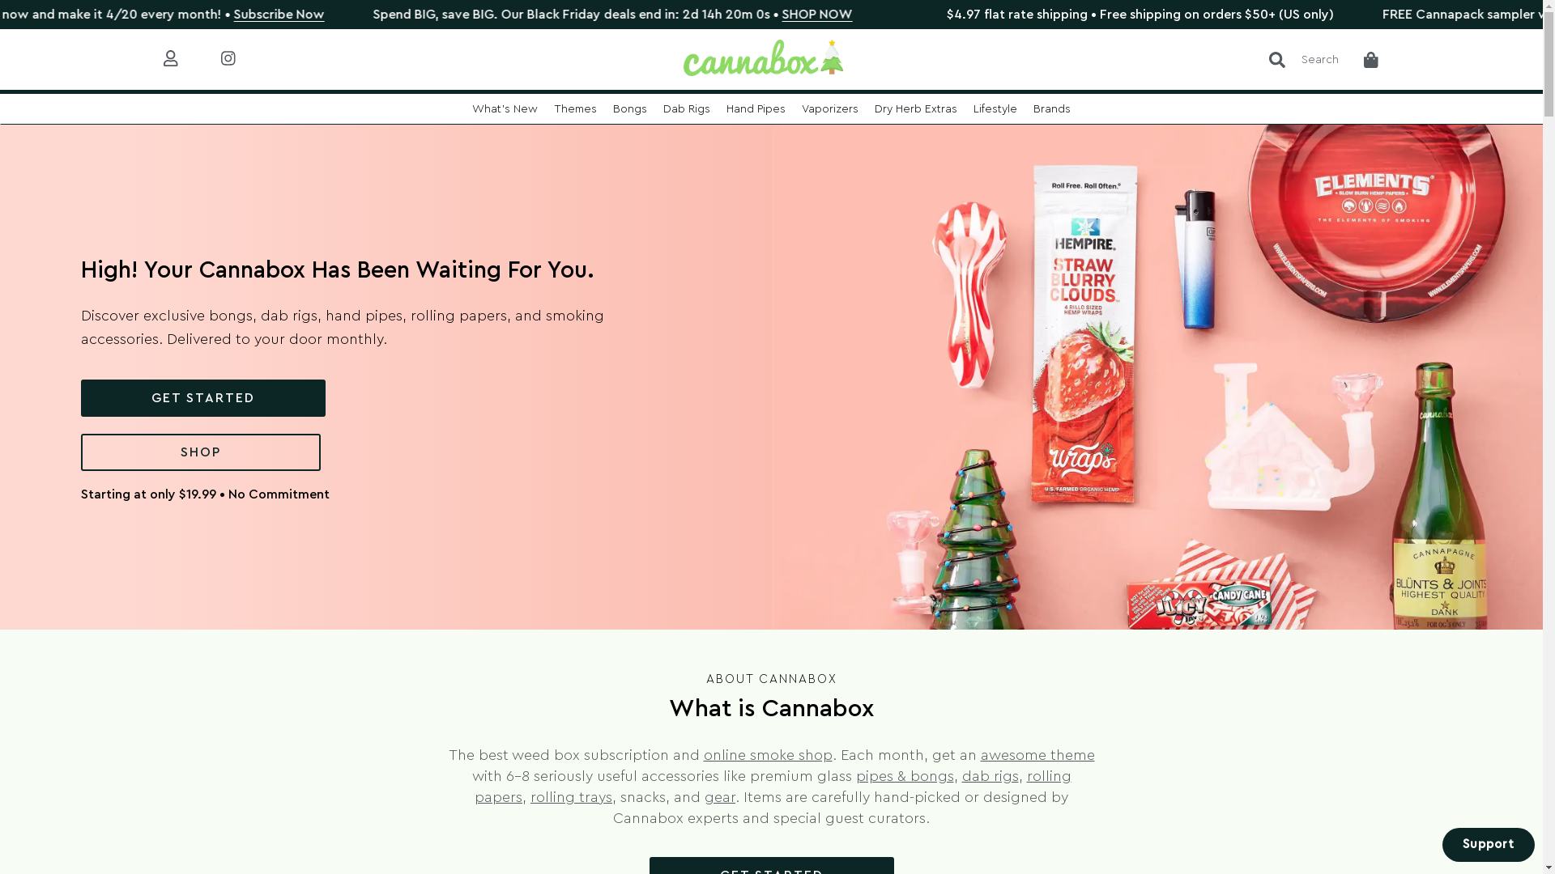 This screenshot has width=1555, height=874. Describe the element at coordinates (654, 15) in the screenshot. I see `Subscribe Now` at that location.